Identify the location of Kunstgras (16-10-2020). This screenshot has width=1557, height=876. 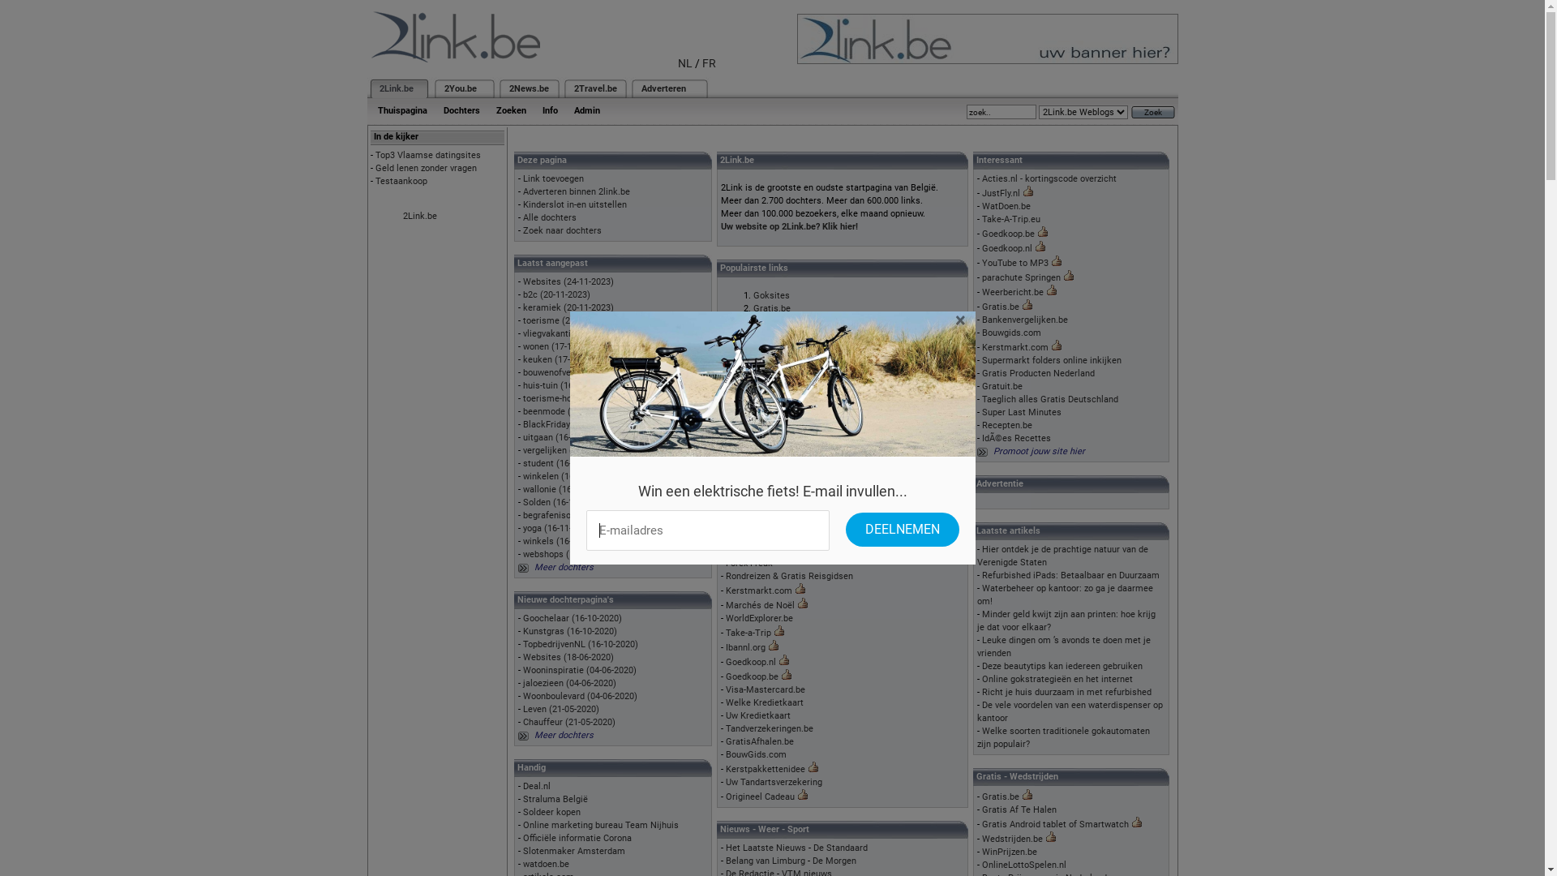
(569, 631).